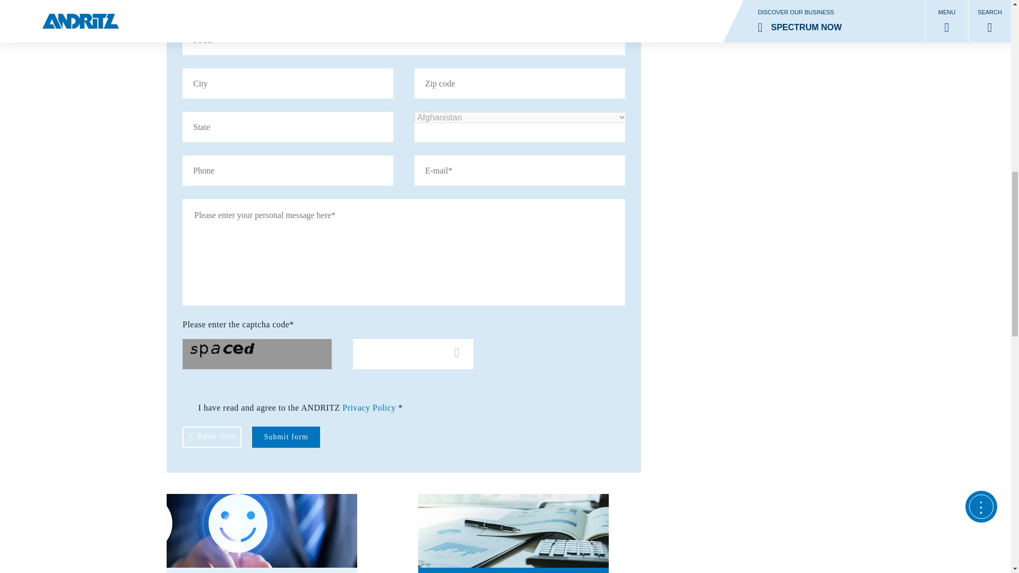 Image resolution: width=1019 pixels, height=573 pixels. Describe the element at coordinates (286, 437) in the screenshot. I see `Submit form` at that location.